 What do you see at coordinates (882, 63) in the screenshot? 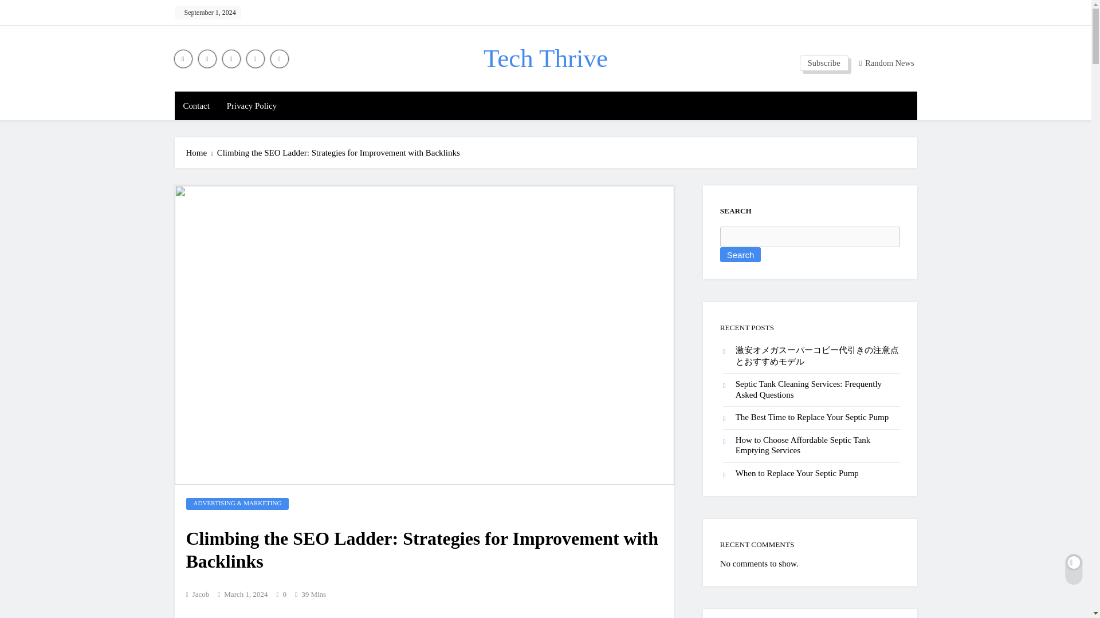
I see `Random News` at bounding box center [882, 63].